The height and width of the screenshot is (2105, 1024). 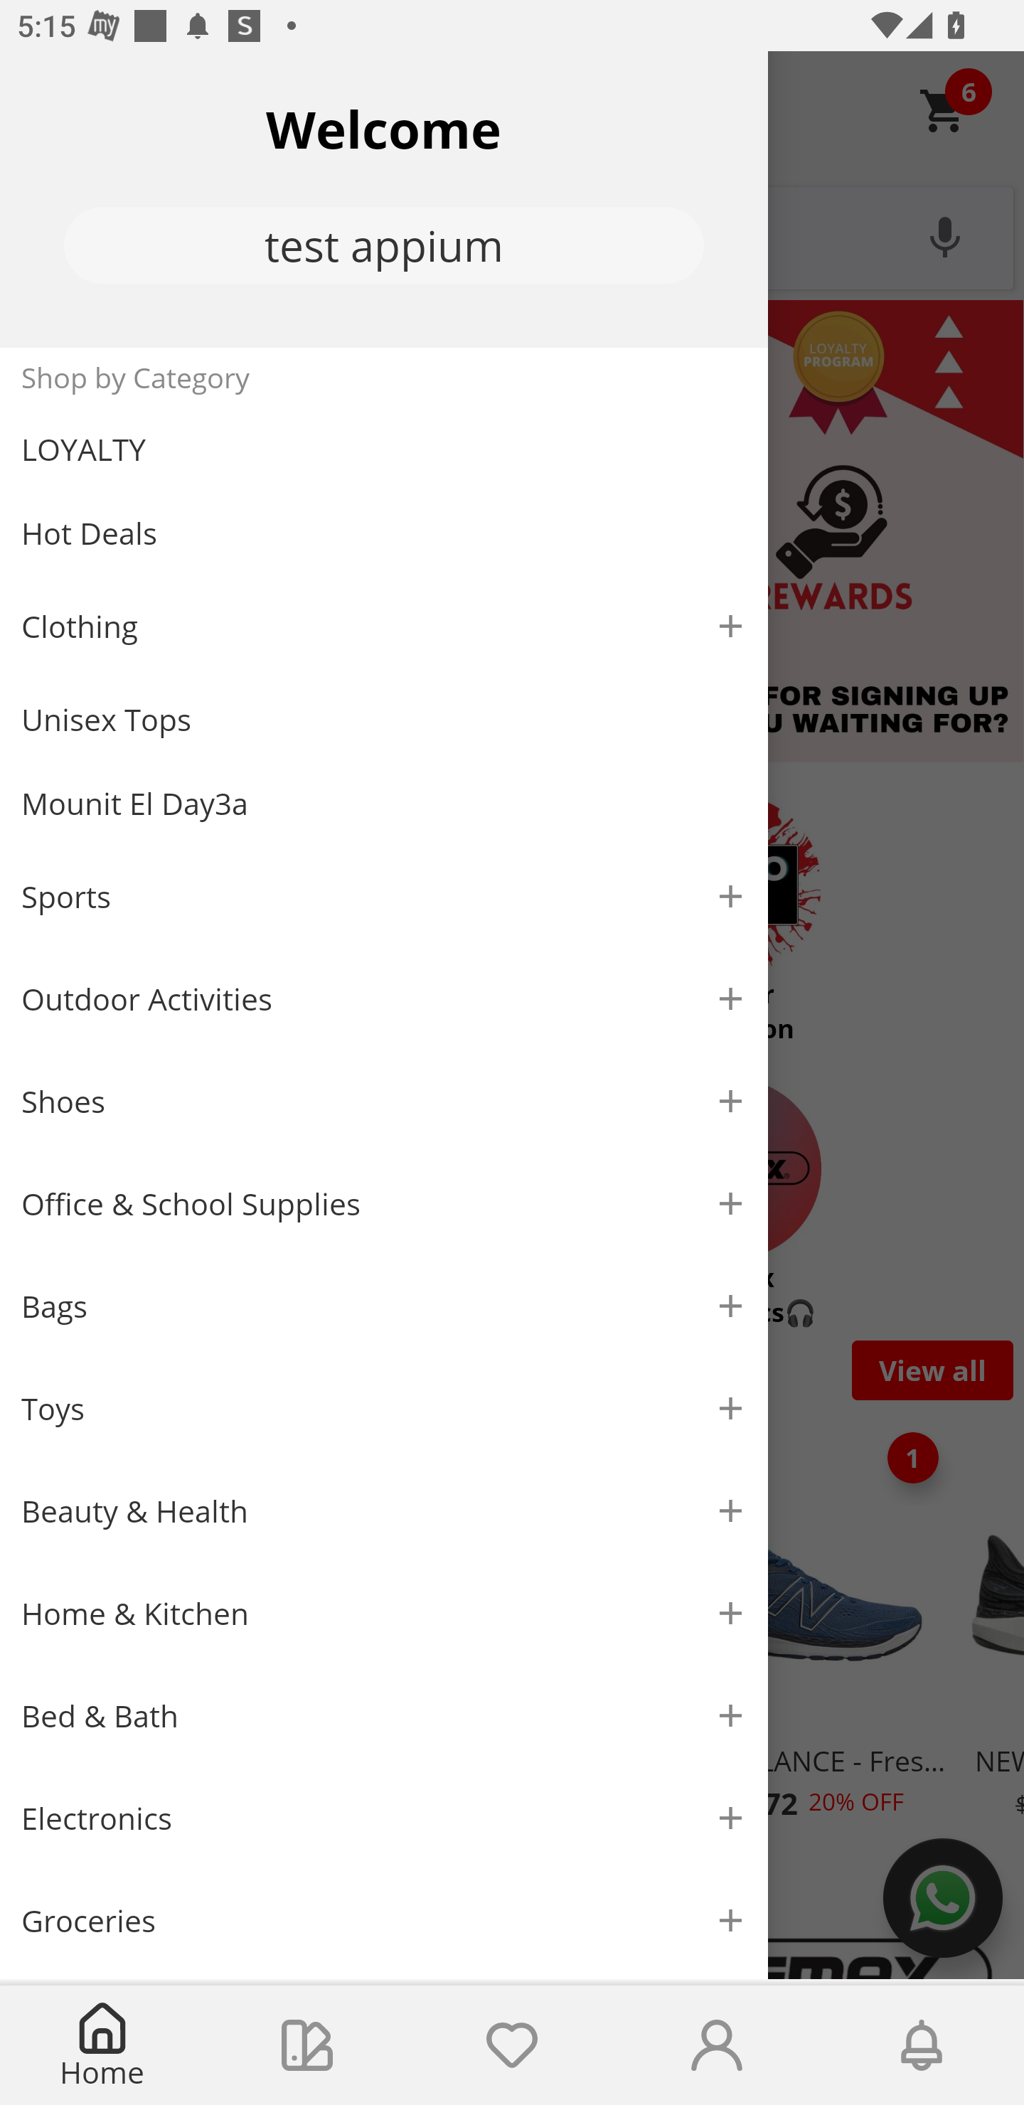 I want to click on Home & Kitchen, so click(x=384, y=1613).